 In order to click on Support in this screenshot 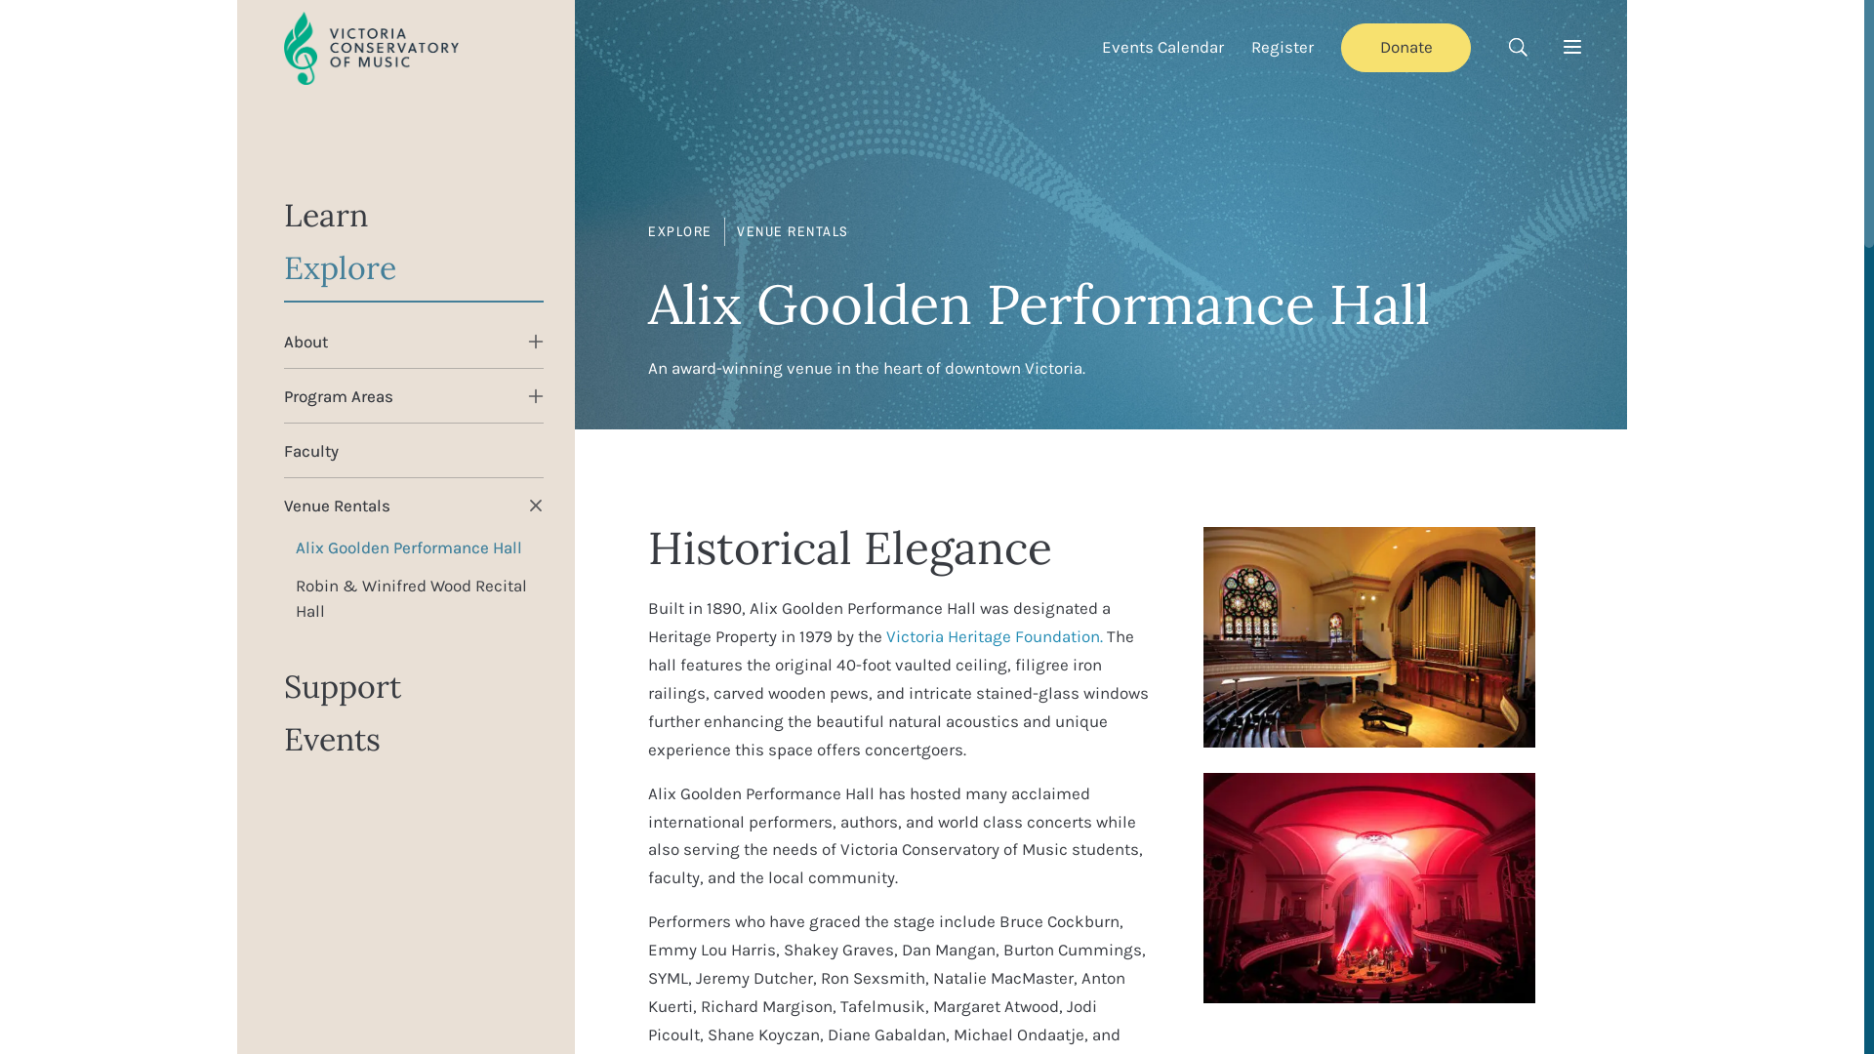, I will do `click(414, 689)`.